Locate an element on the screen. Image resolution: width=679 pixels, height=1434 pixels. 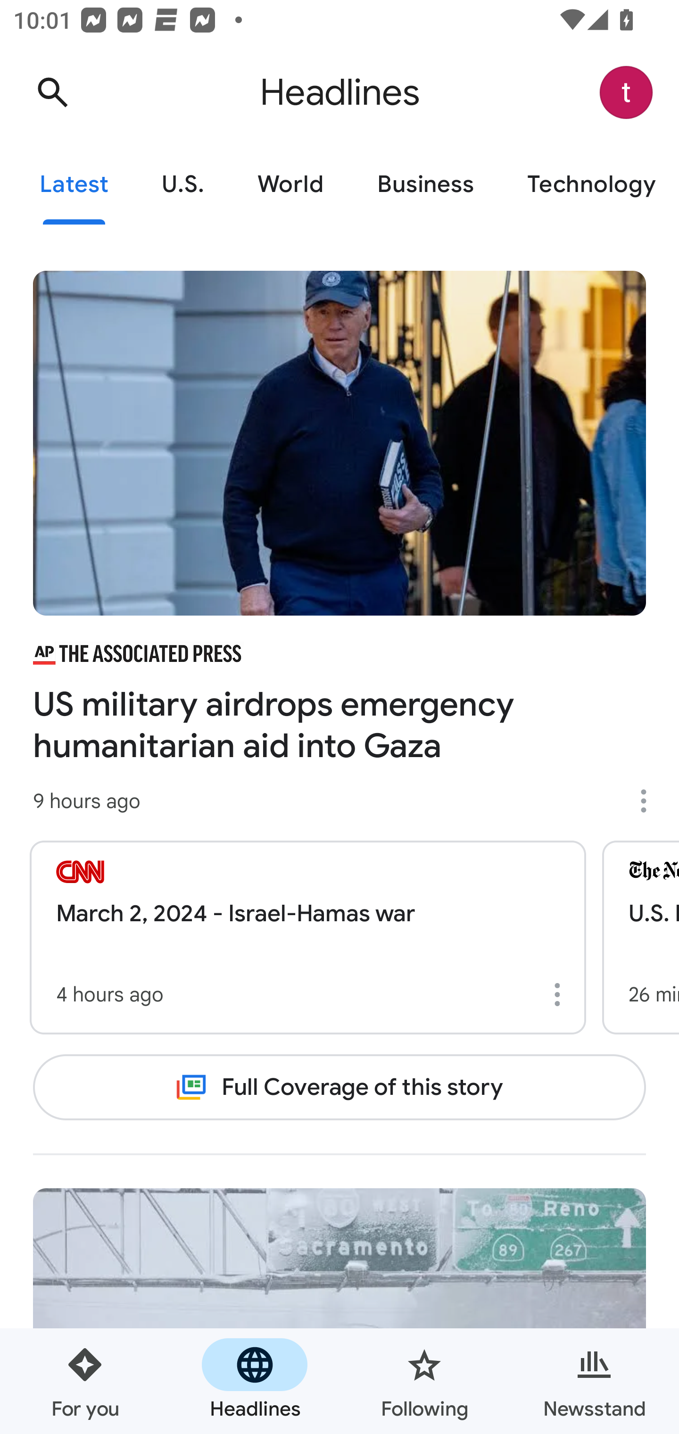
Headlines is located at coordinates (255, 1381).